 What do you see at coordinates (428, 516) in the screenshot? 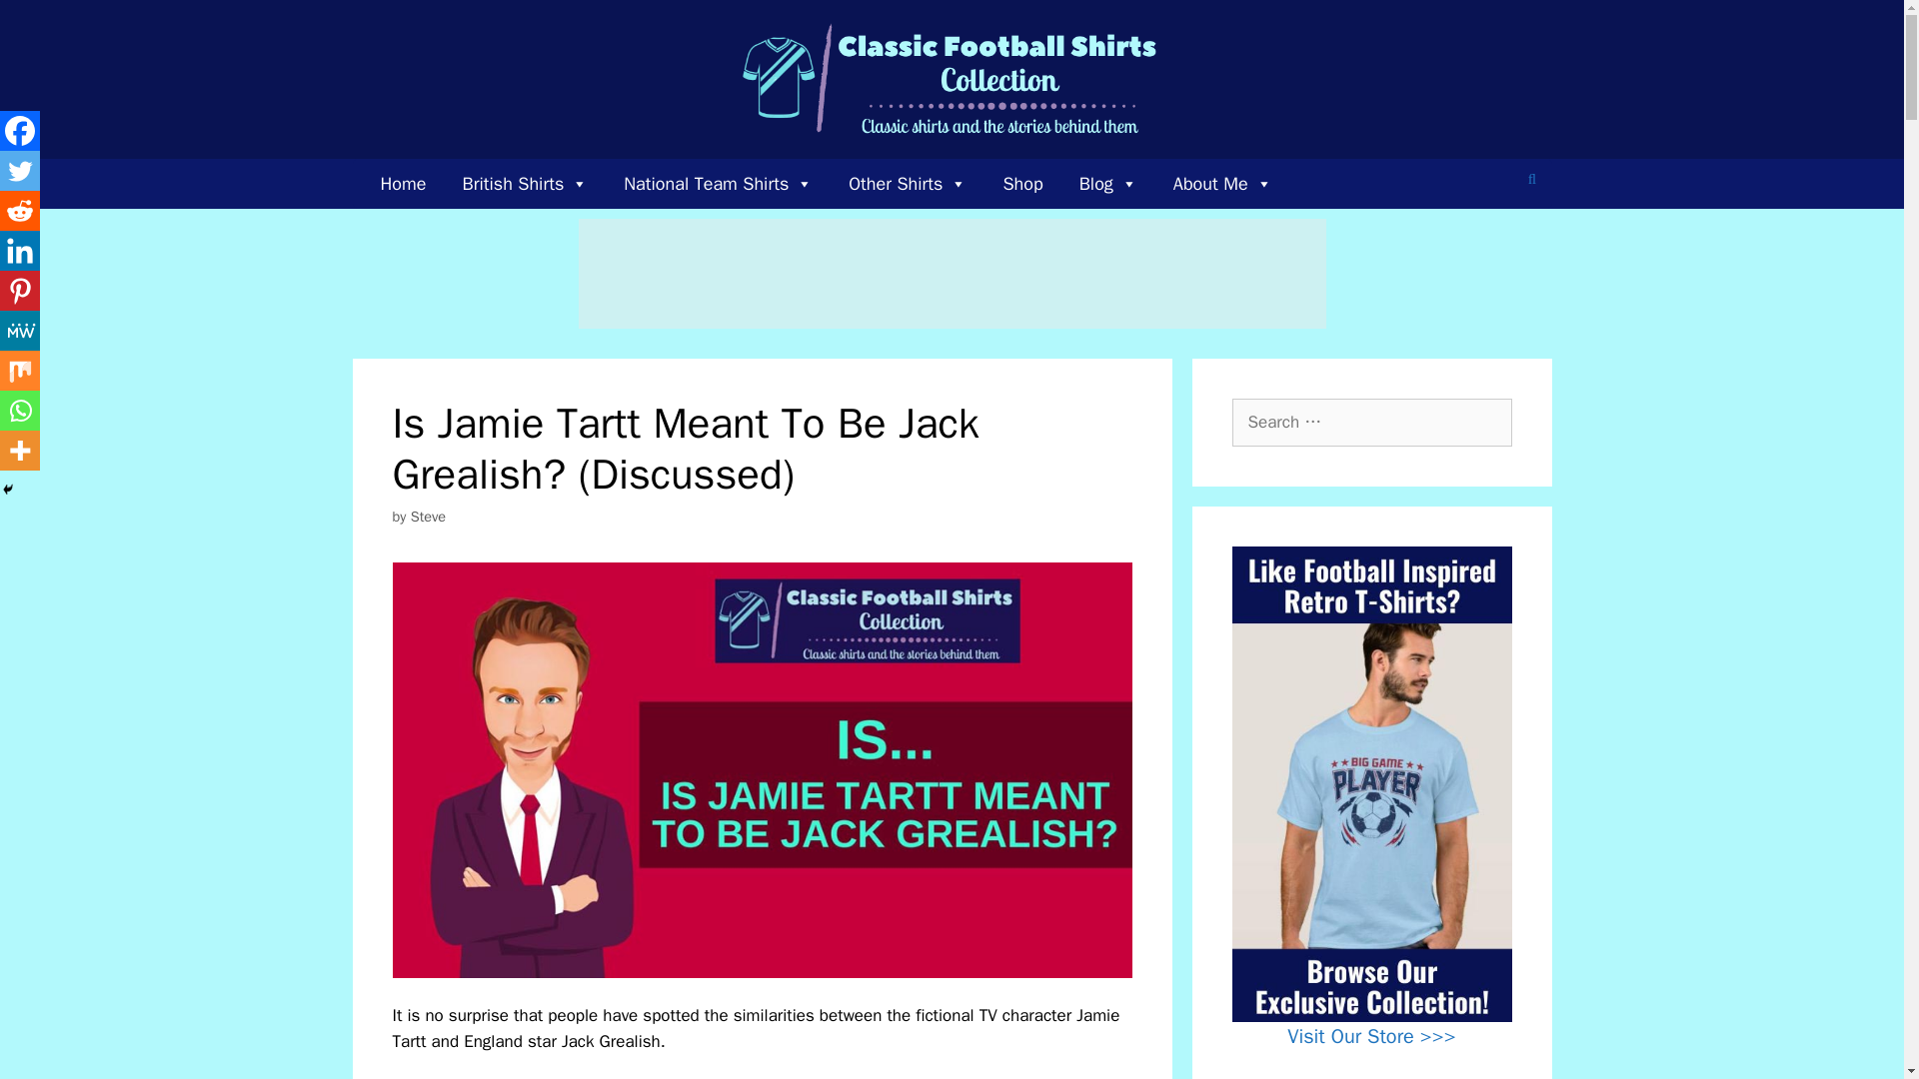
I see `View all posts by Steve` at bounding box center [428, 516].